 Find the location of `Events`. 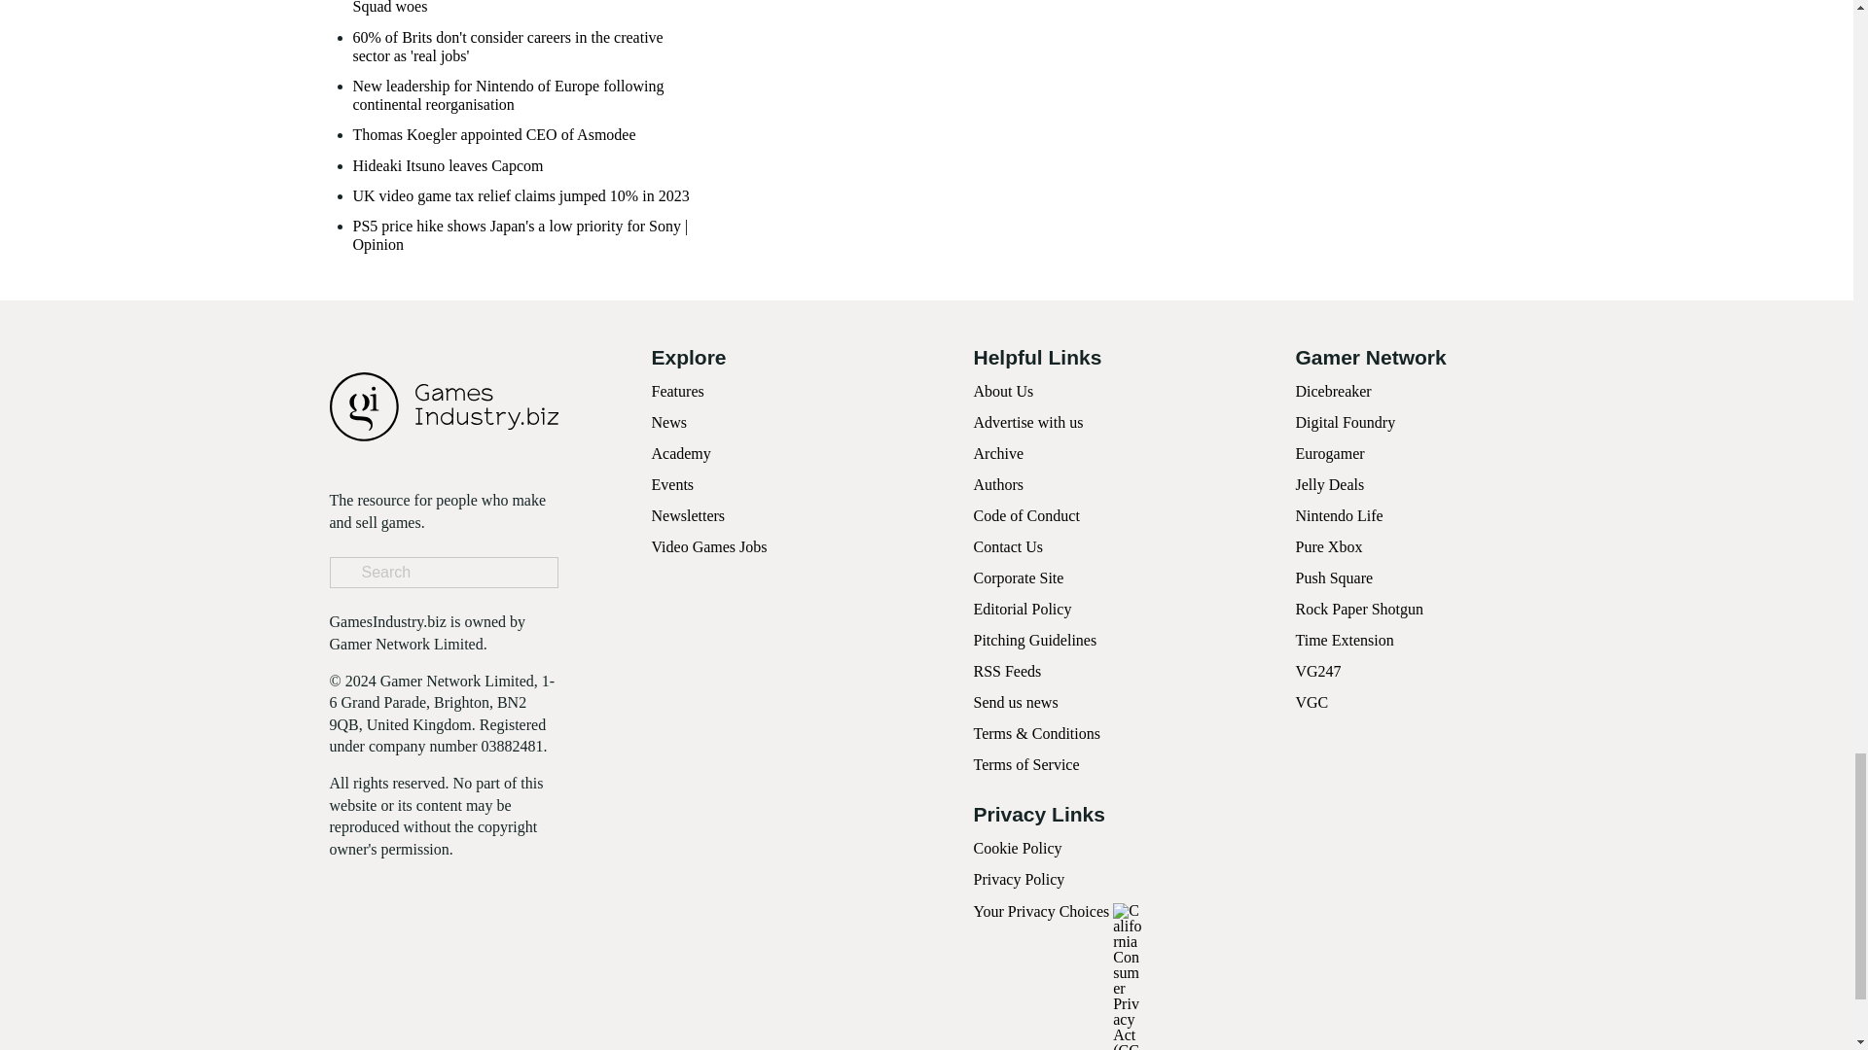

Events is located at coordinates (673, 484).